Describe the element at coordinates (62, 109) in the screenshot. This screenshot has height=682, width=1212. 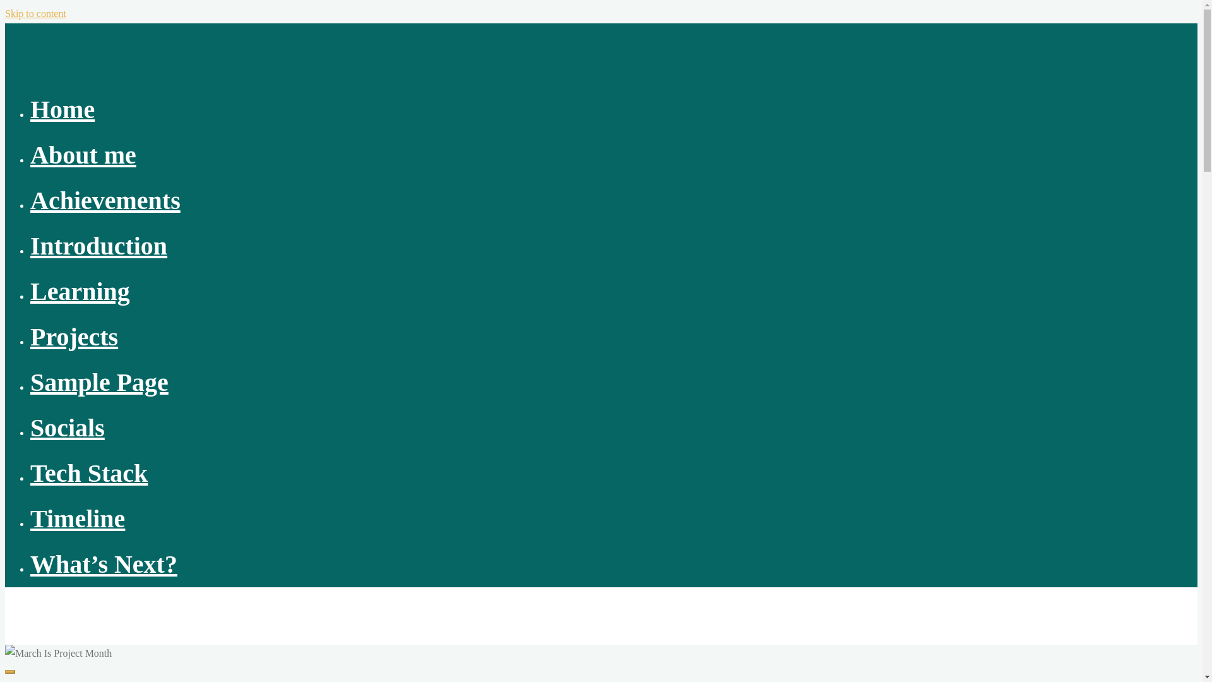
I see `Home` at that location.